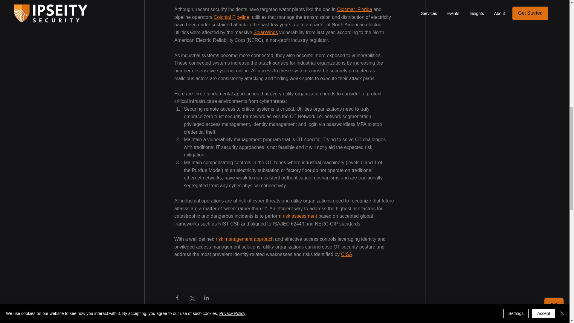 The height and width of the screenshot is (323, 574). Describe the element at coordinates (265, 32) in the screenshot. I see `SolarWinds` at that location.